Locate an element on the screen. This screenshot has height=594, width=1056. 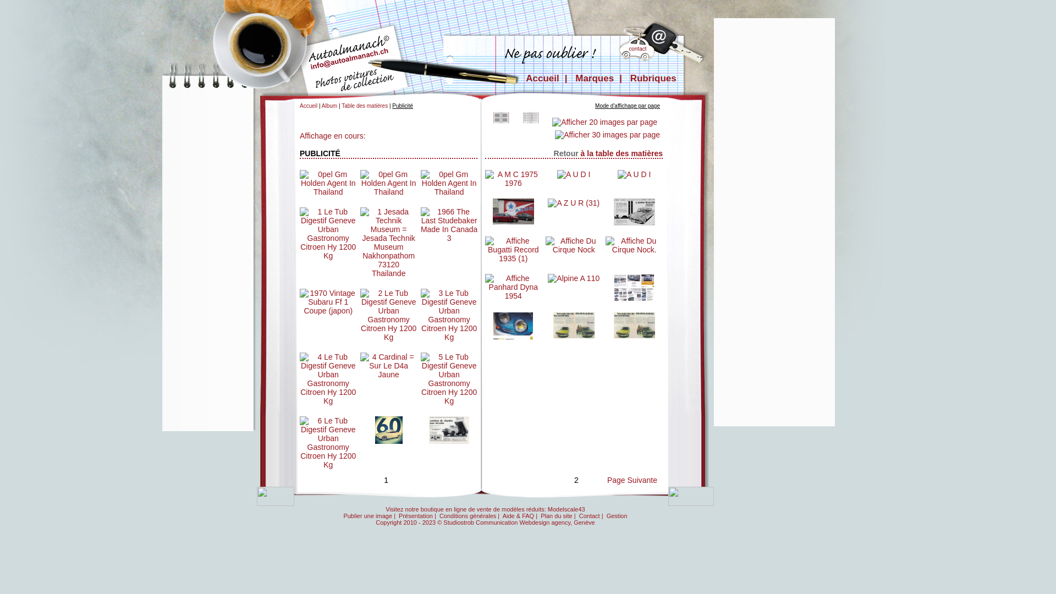
A Z U R is located at coordinates (514, 211).